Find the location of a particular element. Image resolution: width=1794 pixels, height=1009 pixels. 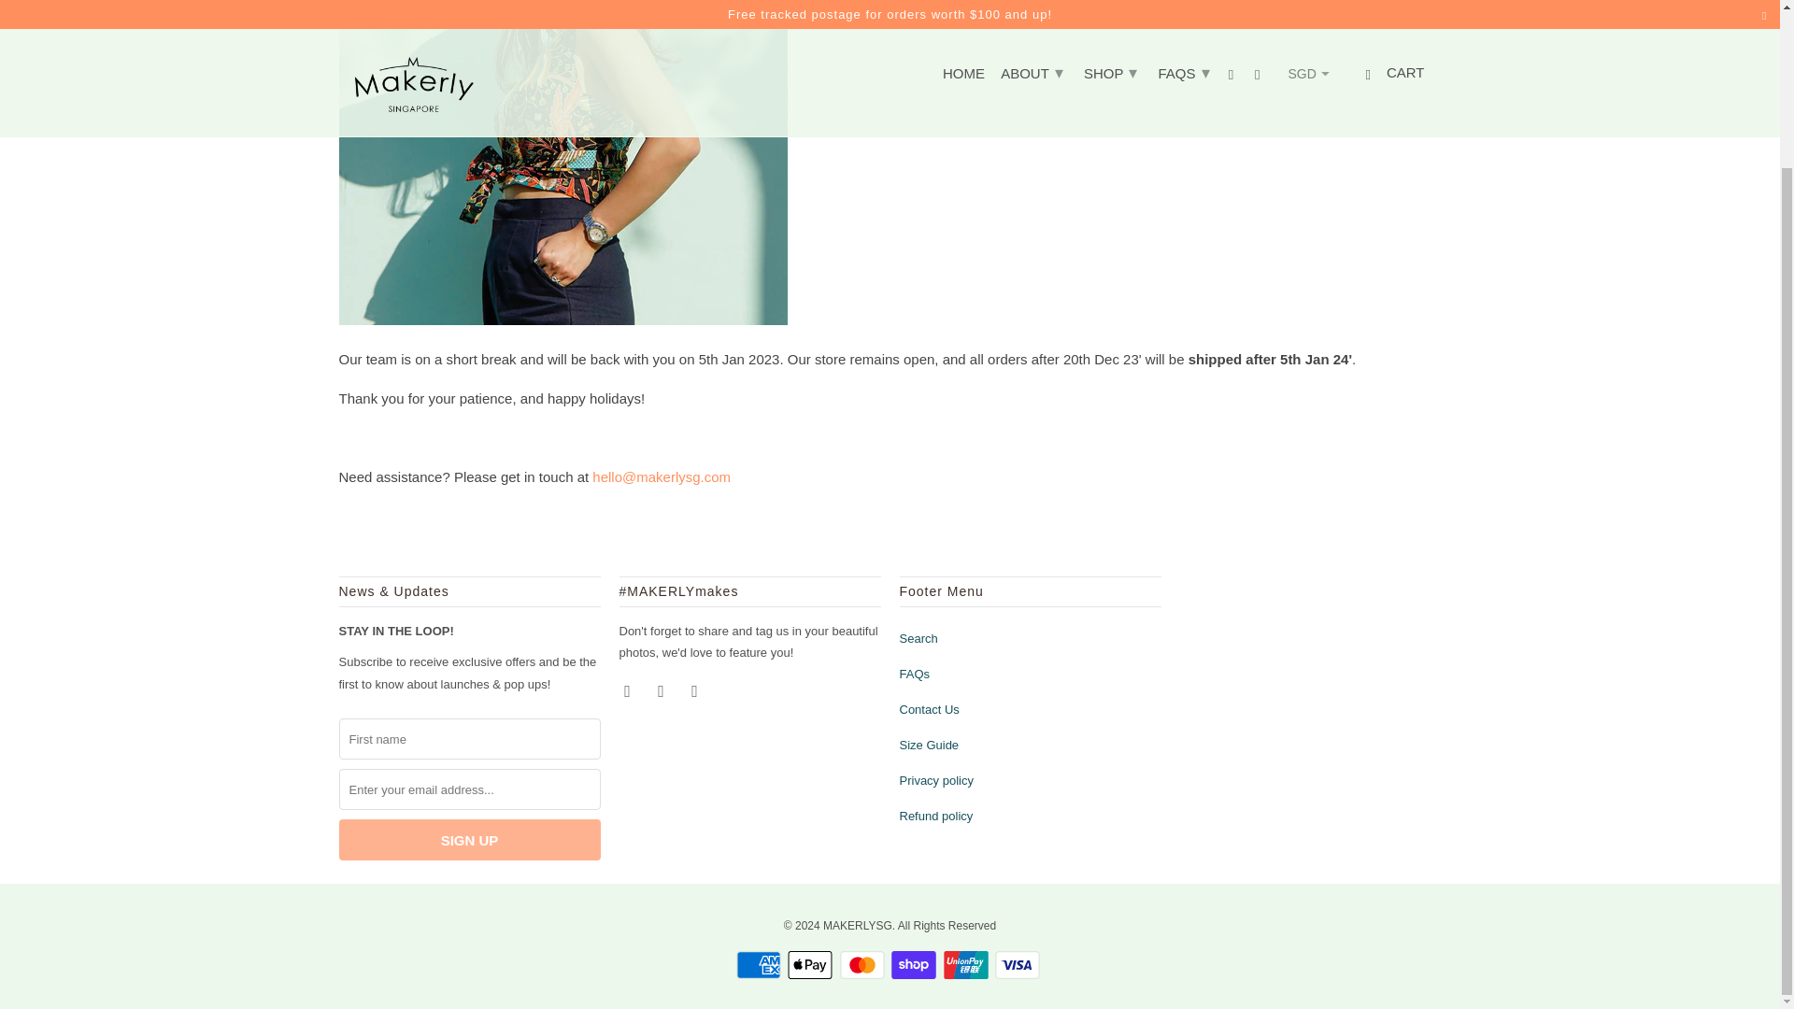

MAKERLYSG on Instagram is located at coordinates (662, 690).